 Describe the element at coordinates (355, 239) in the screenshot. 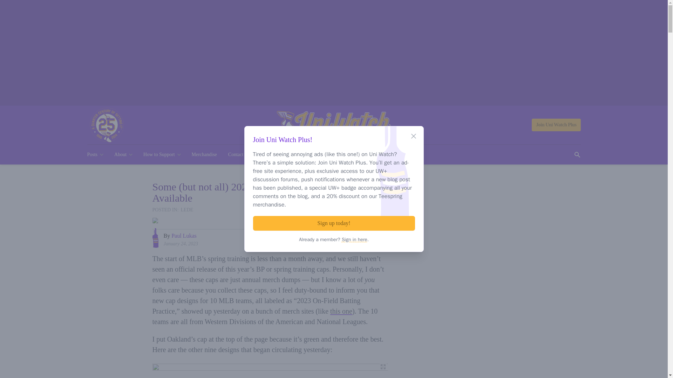

I see `Share on Facebook` at that location.